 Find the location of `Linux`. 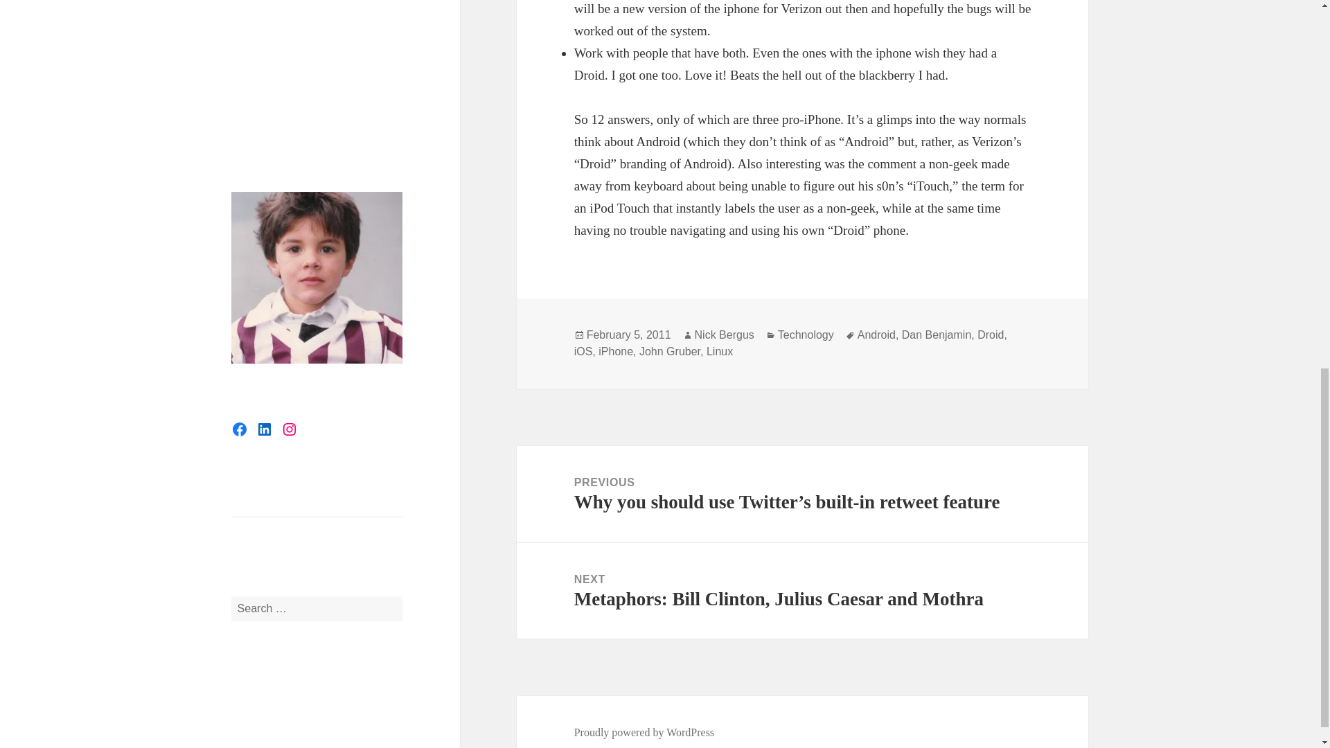

Linux is located at coordinates (719, 352).